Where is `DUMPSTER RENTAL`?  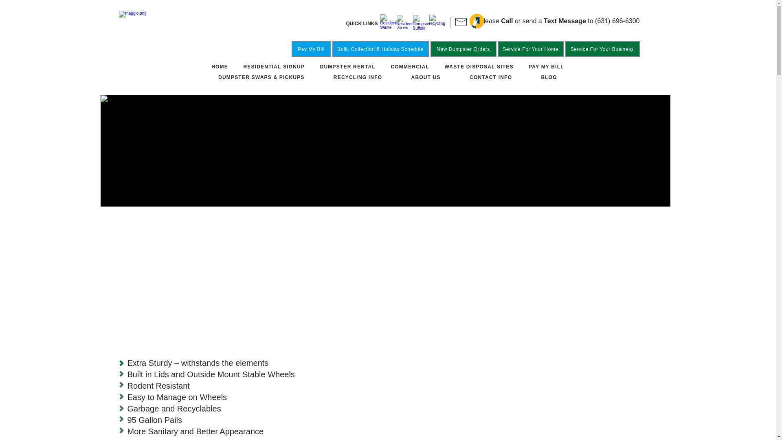 DUMPSTER RENTAL is located at coordinates (347, 67).